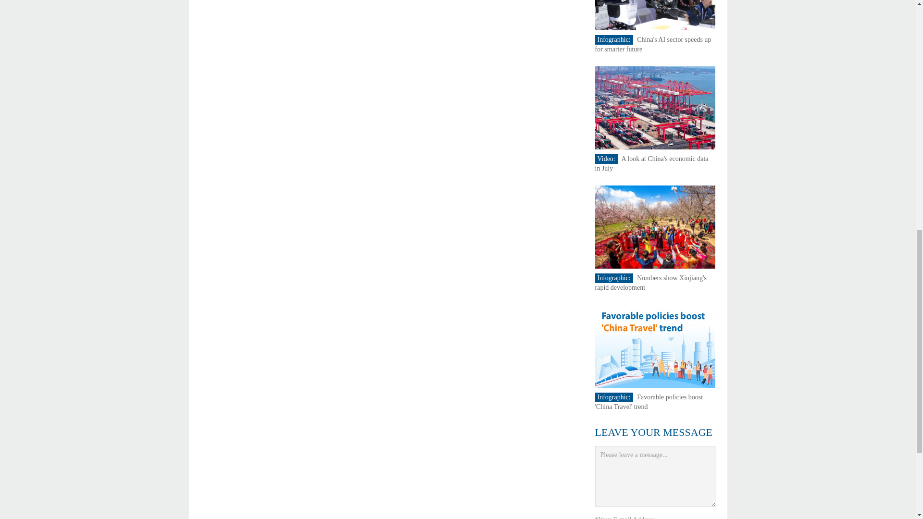 The width and height of the screenshot is (923, 519). What do you see at coordinates (654, 432) in the screenshot?
I see `LEAVE YOUR MESSAGE` at bounding box center [654, 432].